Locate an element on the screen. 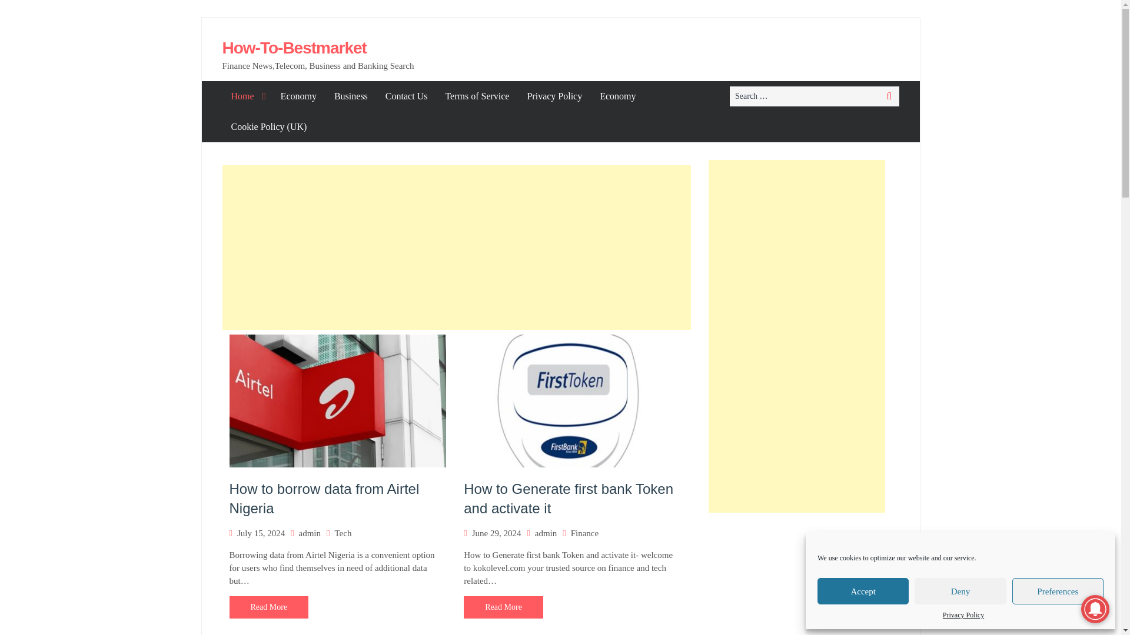 The image size is (1130, 635). Terms of Service is located at coordinates (477, 96).